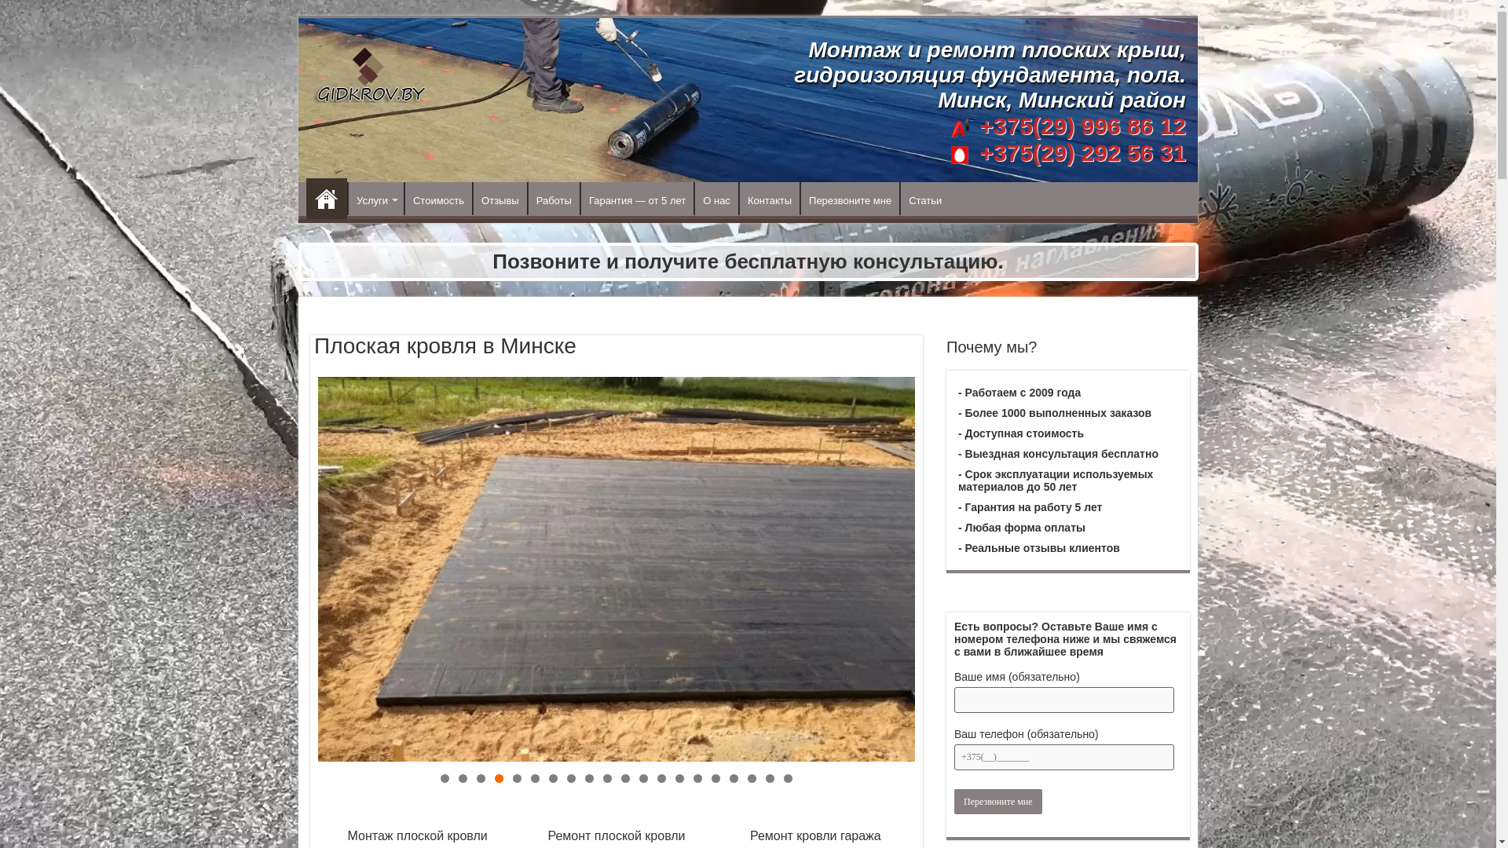 The image size is (1508, 848). Describe the element at coordinates (536, 779) in the screenshot. I see `6` at that location.